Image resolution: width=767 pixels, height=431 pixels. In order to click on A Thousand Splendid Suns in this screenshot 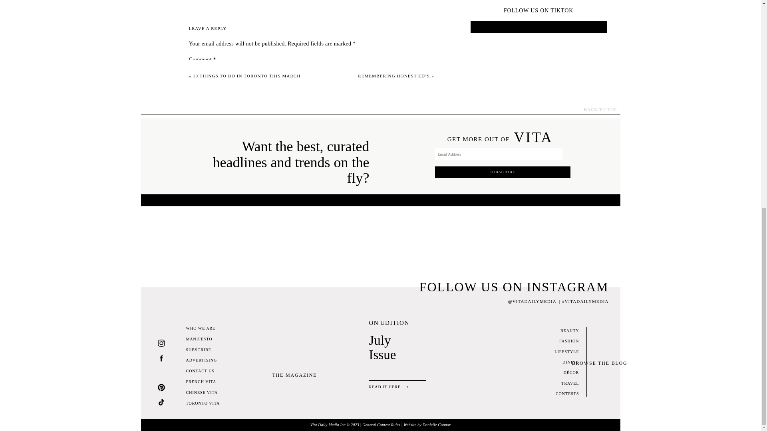, I will do `click(312, 32)`.